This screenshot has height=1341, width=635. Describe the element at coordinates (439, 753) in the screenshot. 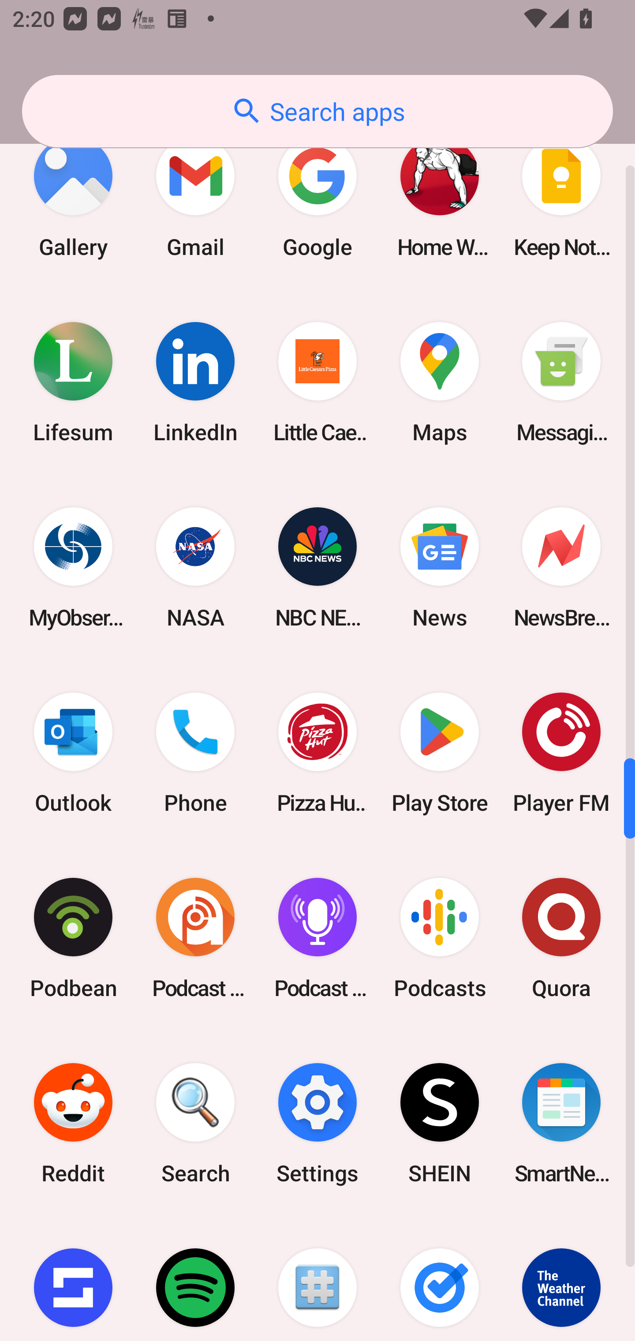

I see `Play Store` at that location.